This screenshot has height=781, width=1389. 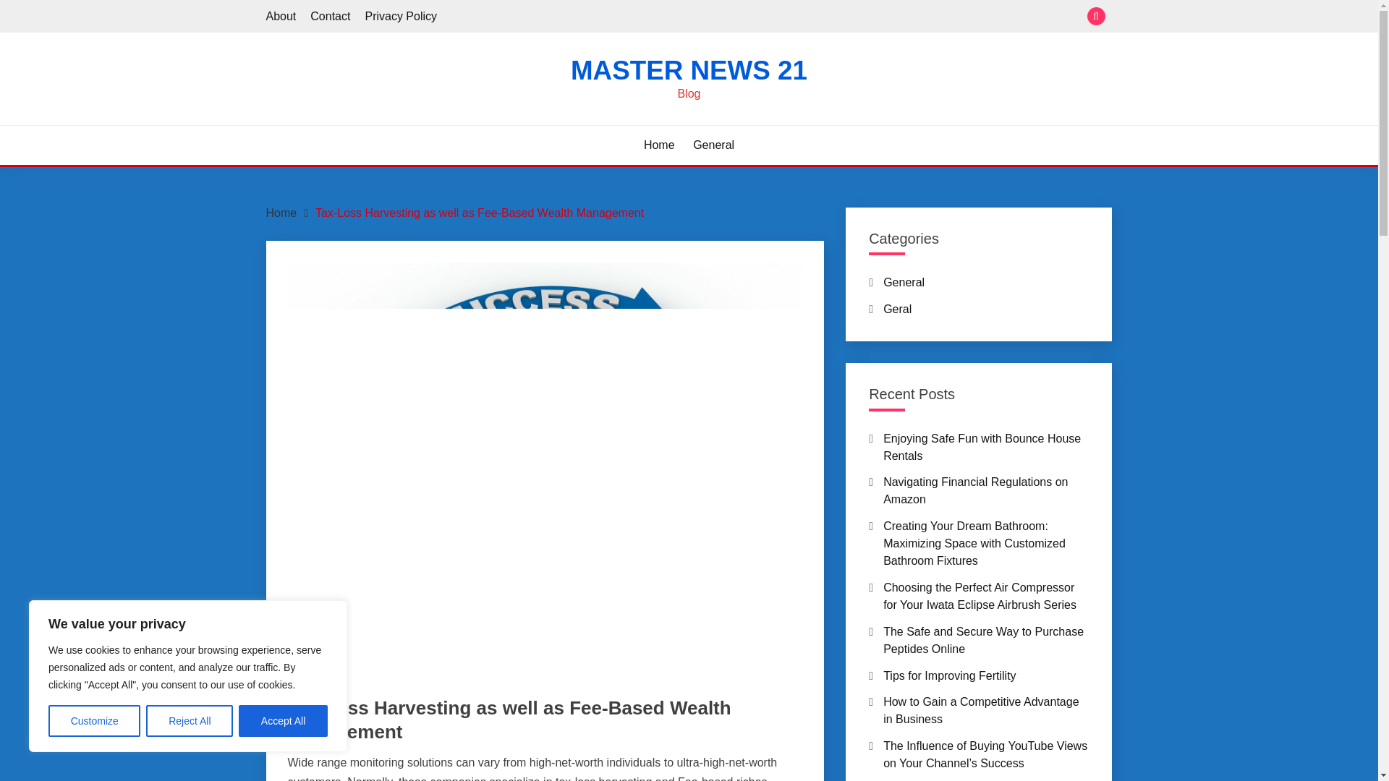 I want to click on Contact, so click(x=330, y=16).